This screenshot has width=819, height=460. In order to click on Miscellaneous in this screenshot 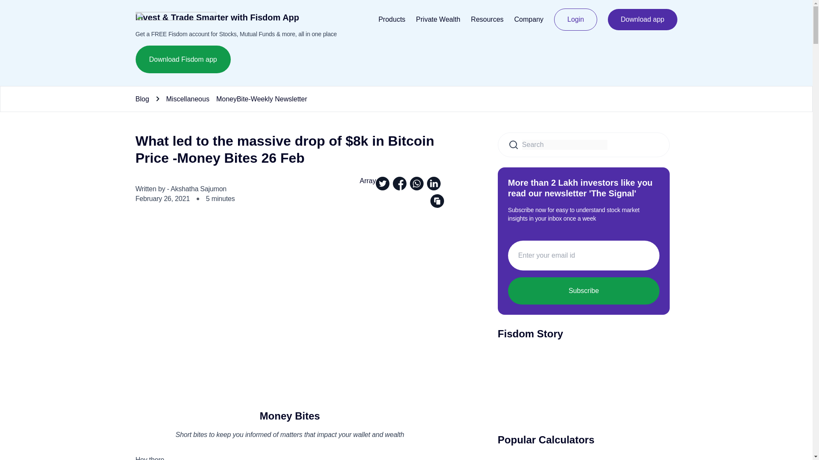, I will do `click(188, 98)`.